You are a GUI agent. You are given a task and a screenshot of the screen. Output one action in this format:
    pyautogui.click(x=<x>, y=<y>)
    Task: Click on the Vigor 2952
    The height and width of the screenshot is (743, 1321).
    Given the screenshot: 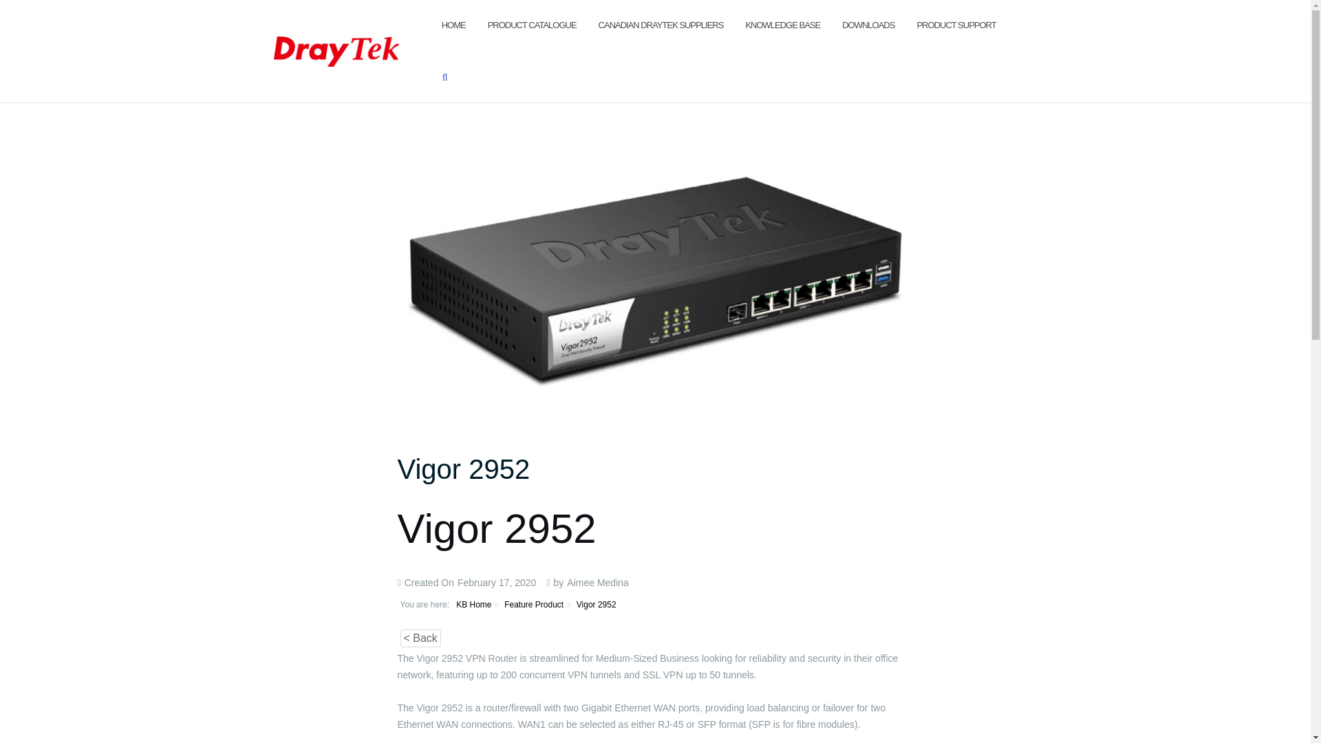 What is the action you would take?
    pyautogui.click(x=464, y=469)
    